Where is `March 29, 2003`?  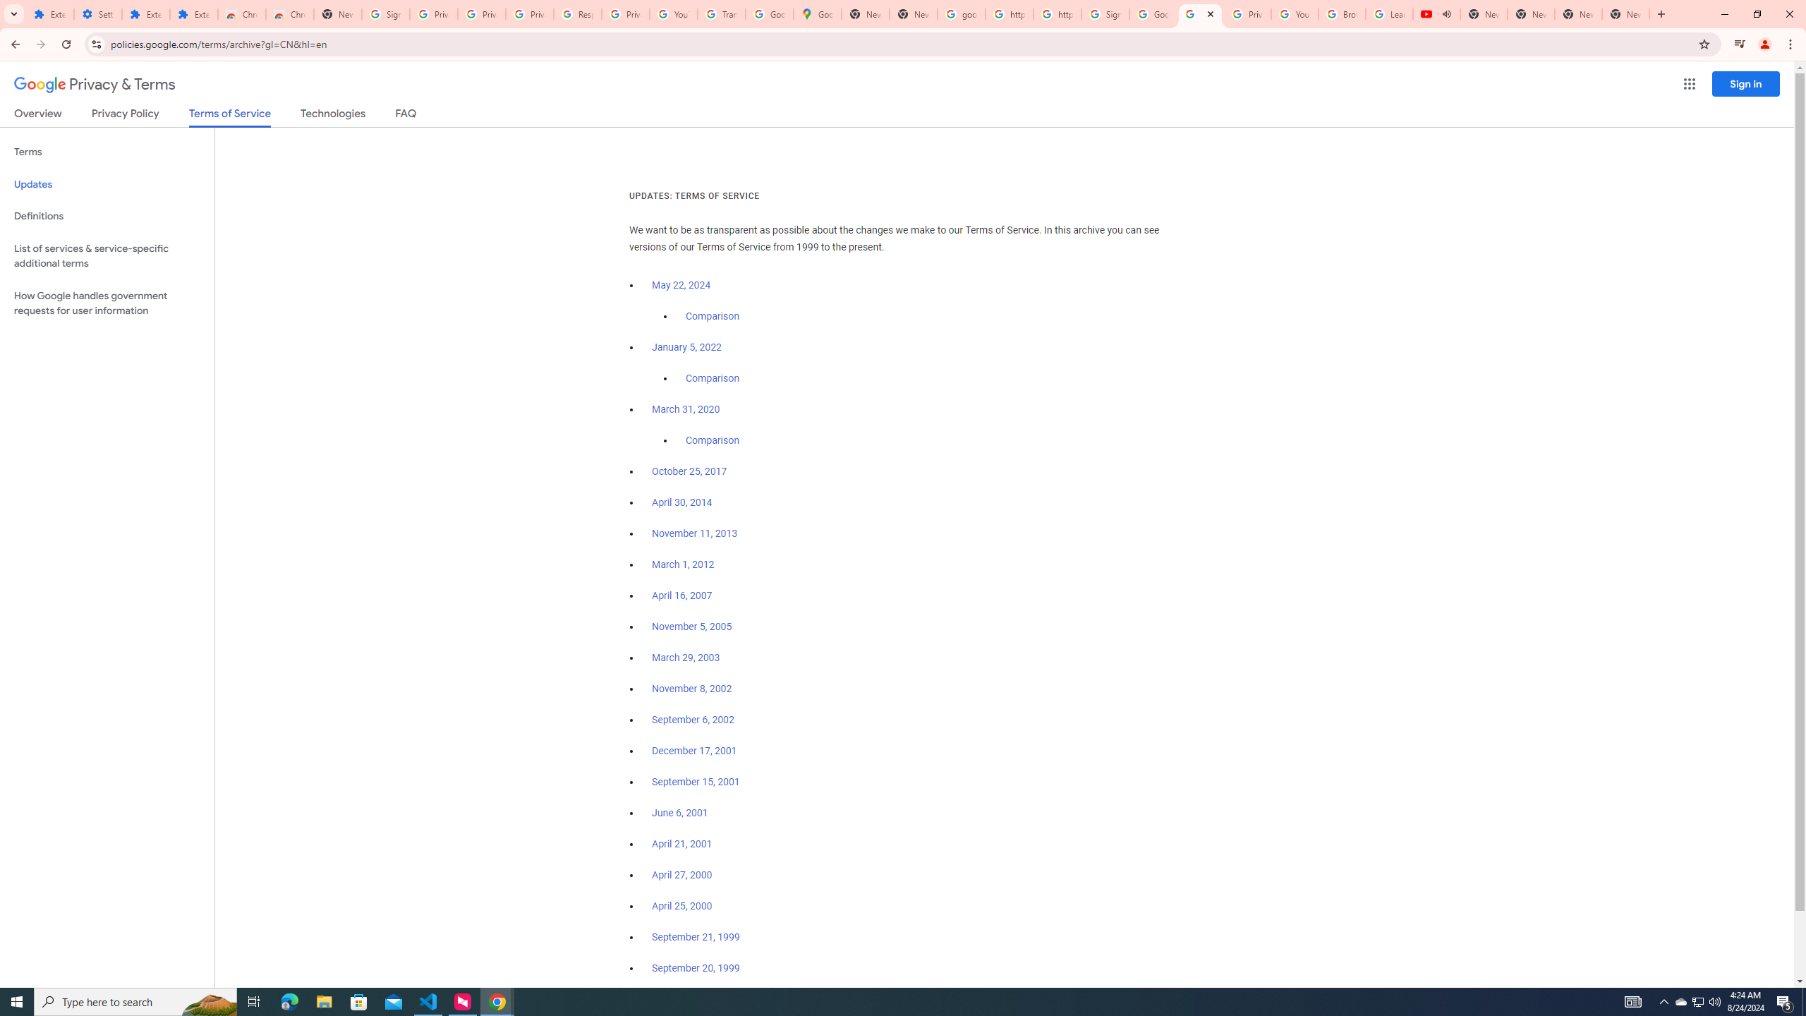 March 29, 2003 is located at coordinates (686, 658).